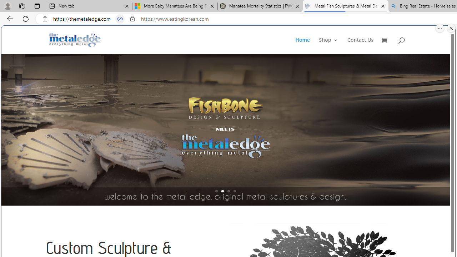  I want to click on 4, so click(235, 191).